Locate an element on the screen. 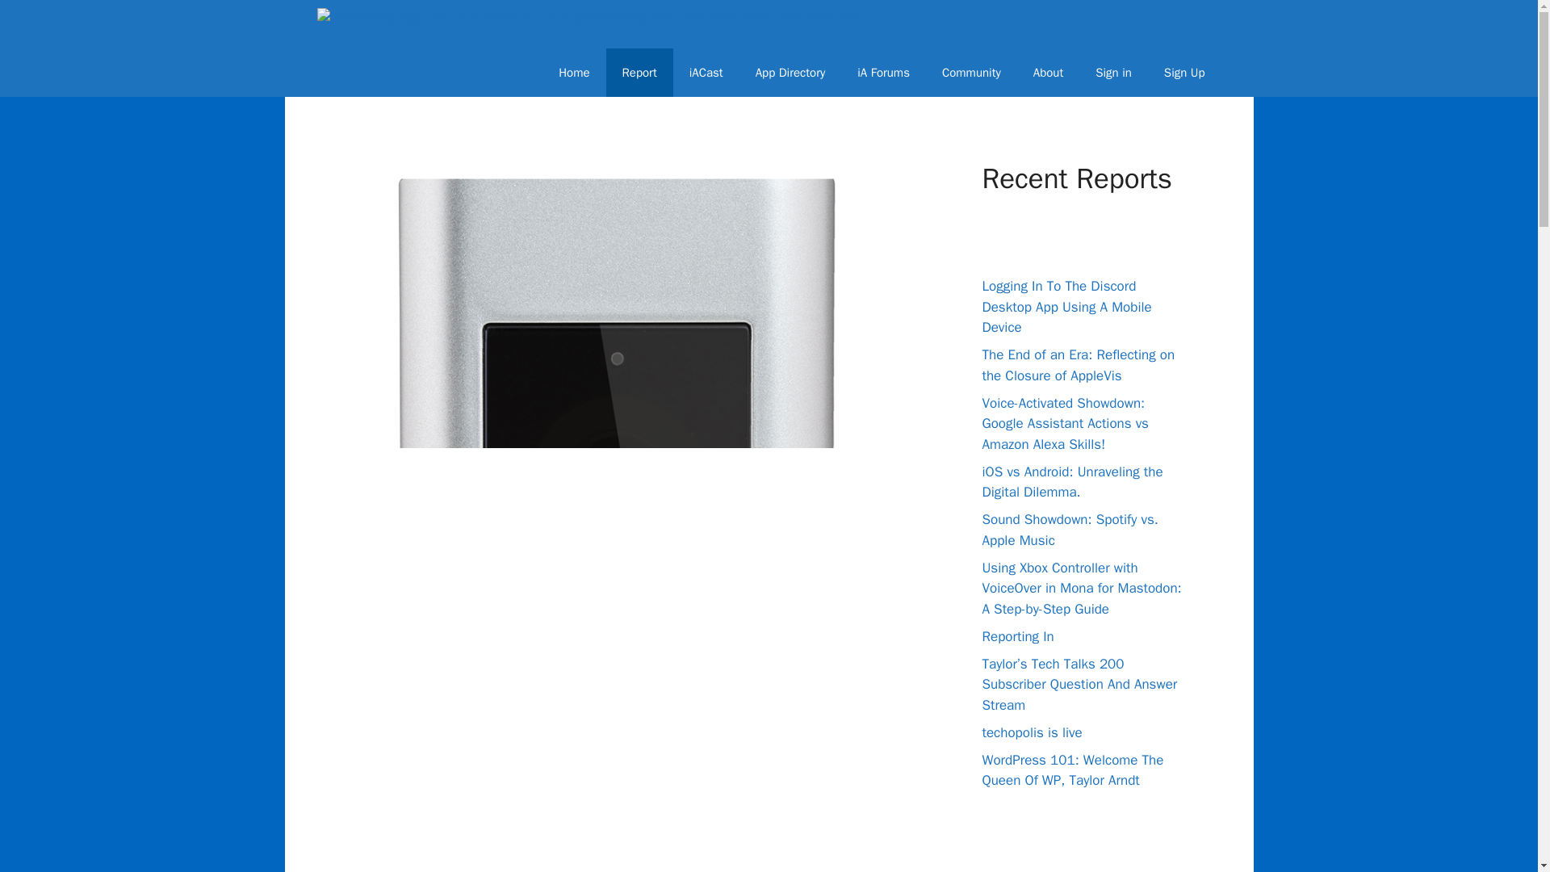  iAccessibility is located at coordinates (590, 24).